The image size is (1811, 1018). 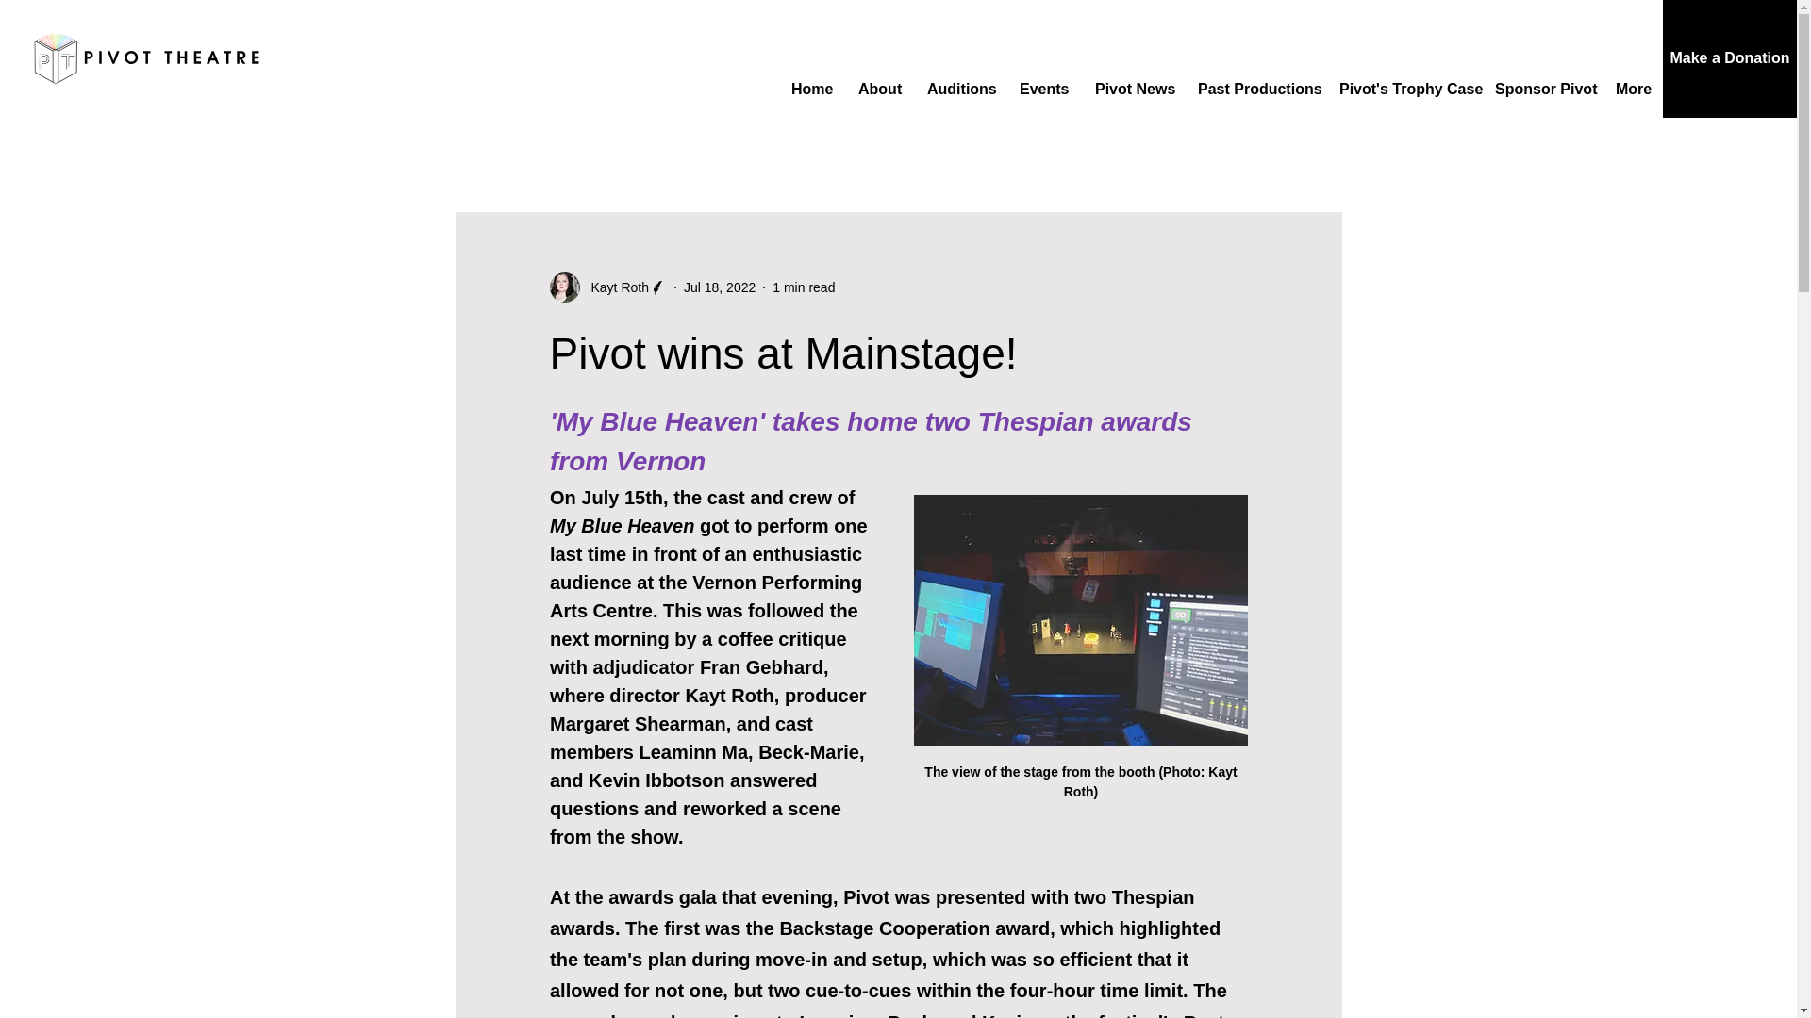 What do you see at coordinates (1254, 89) in the screenshot?
I see `Past Productions` at bounding box center [1254, 89].